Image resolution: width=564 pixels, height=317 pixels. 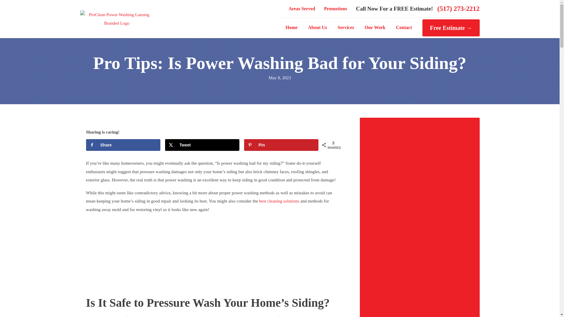 What do you see at coordinates (302, 9) in the screenshot?
I see `Areas Served` at bounding box center [302, 9].